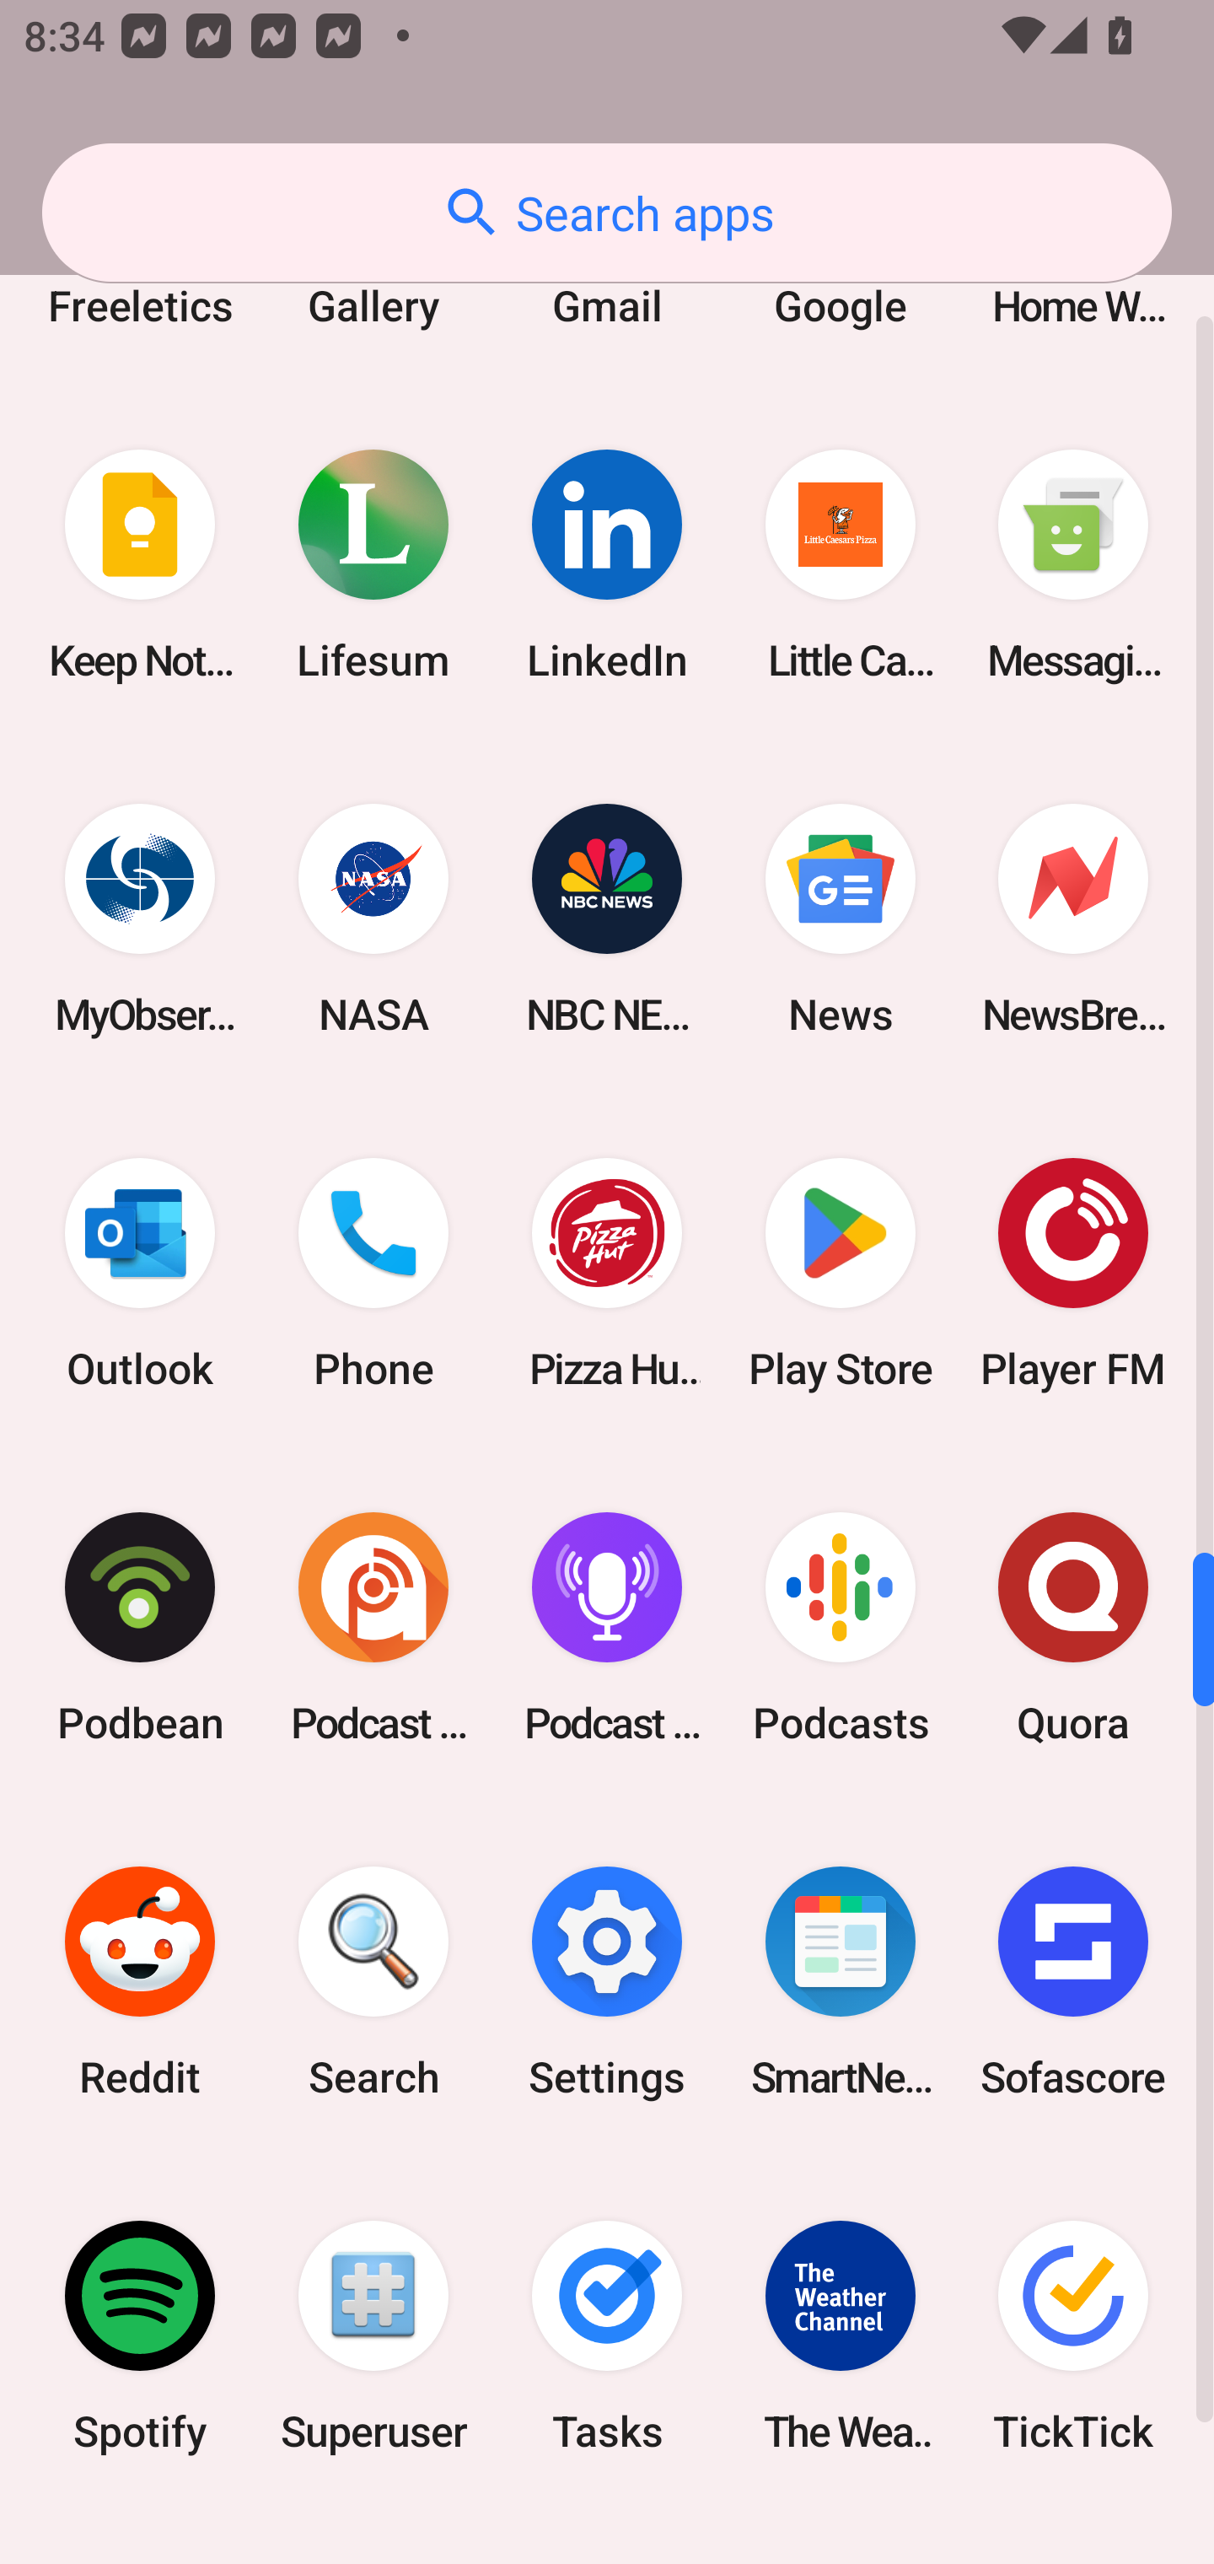 This screenshot has width=1214, height=2564. I want to click on Settings, so click(607, 1982).